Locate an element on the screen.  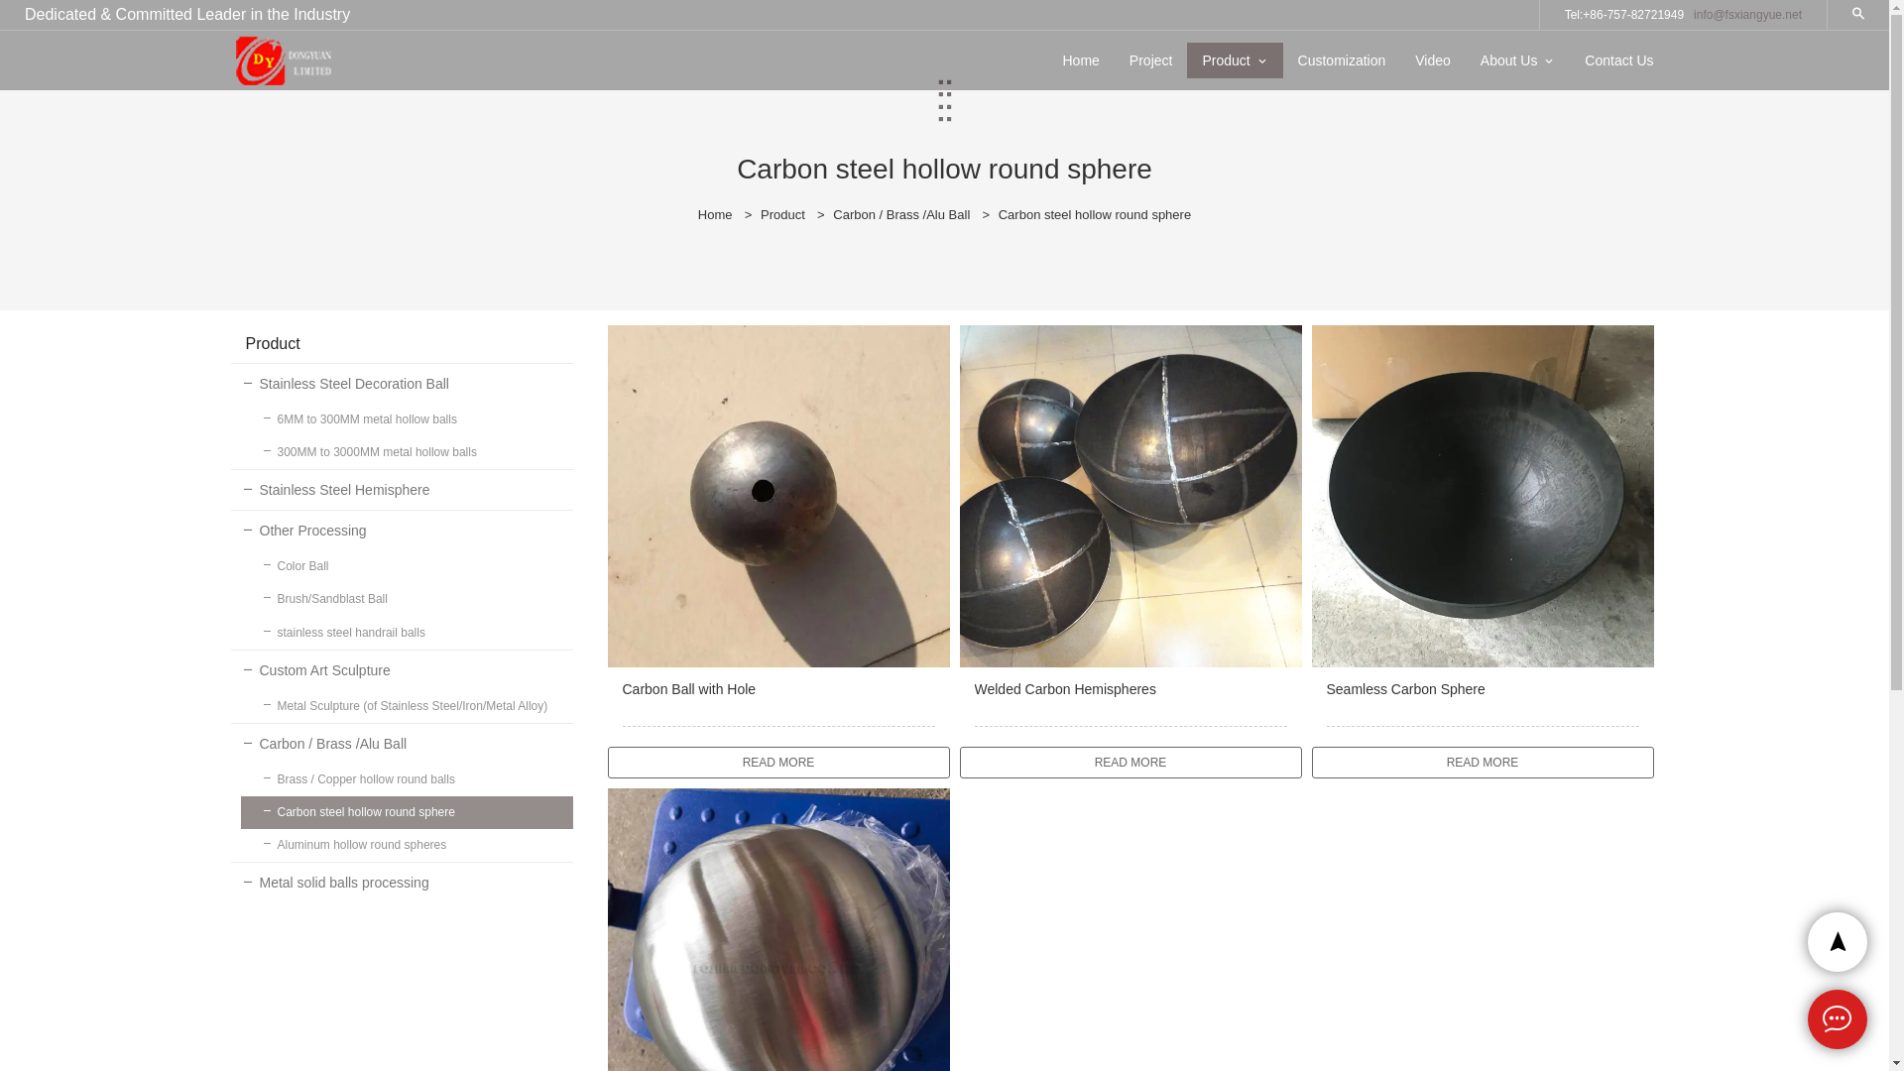
info@fsxiangyue.net is located at coordinates (1747, 15).